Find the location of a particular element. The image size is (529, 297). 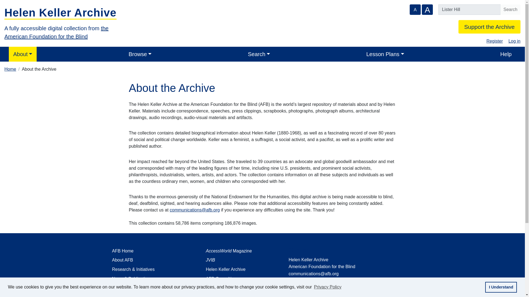

A is located at coordinates (415, 10).